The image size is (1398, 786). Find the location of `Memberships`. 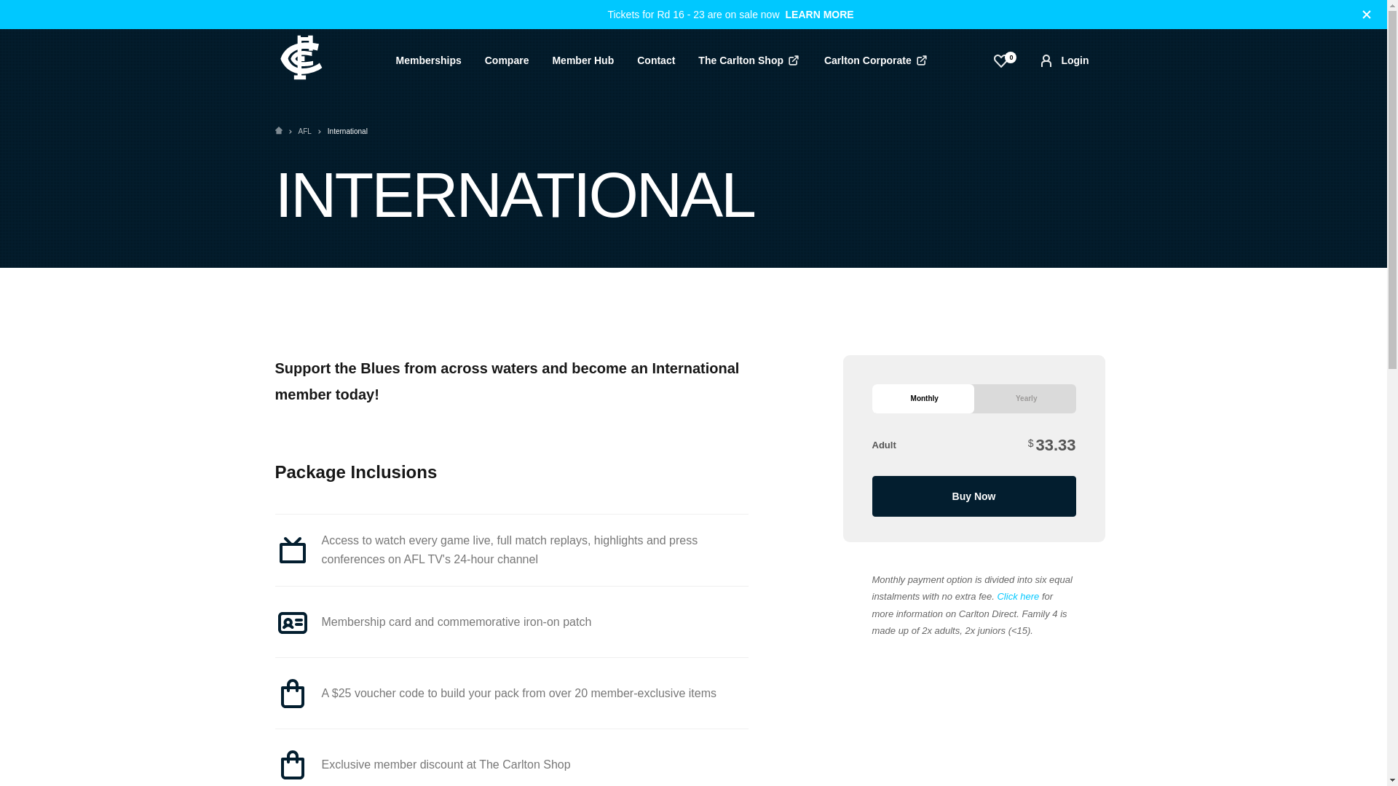

Memberships is located at coordinates (429, 60).